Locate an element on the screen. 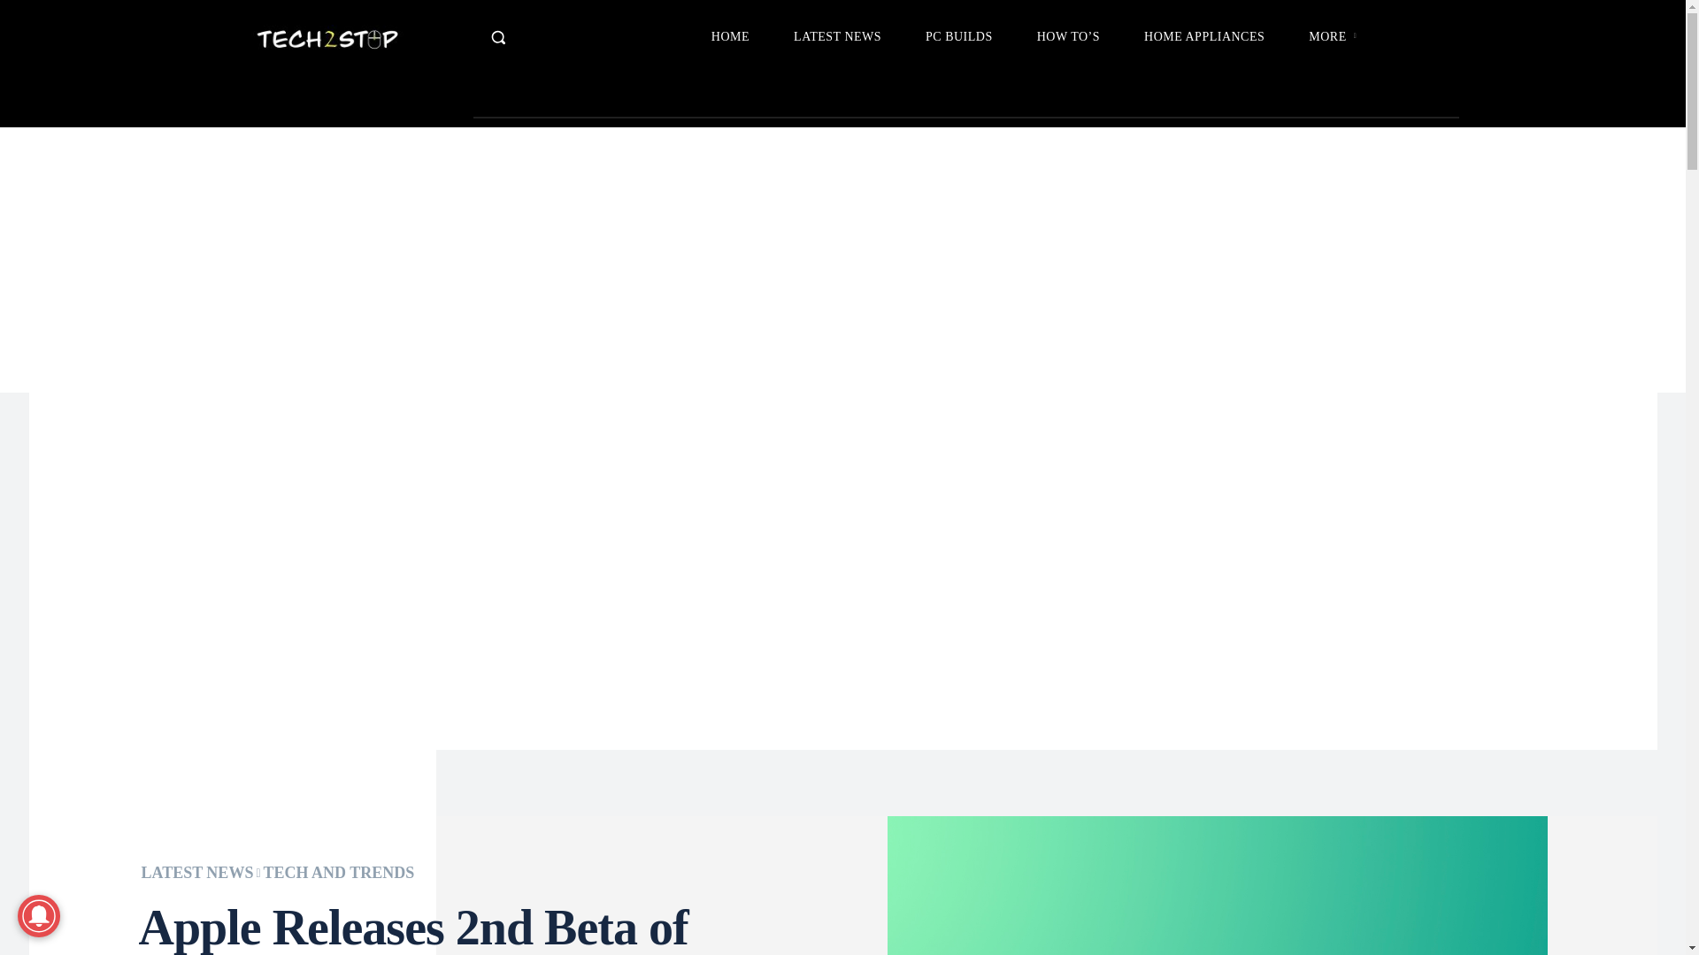 Image resolution: width=1699 pixels, height=955 pixels. LATEST NEWS is located at coordinates (837, 37).